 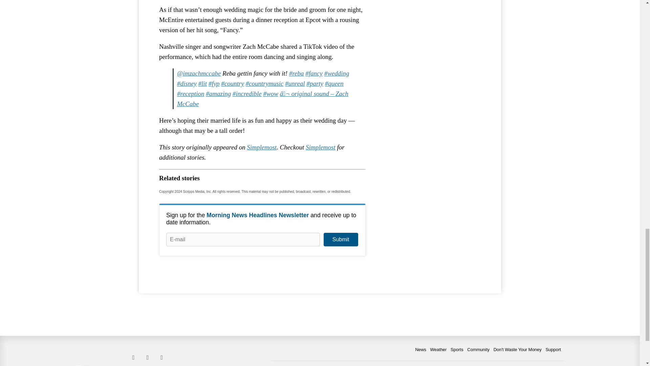 I want to click on countrymusic, so click(x=264, y=83).